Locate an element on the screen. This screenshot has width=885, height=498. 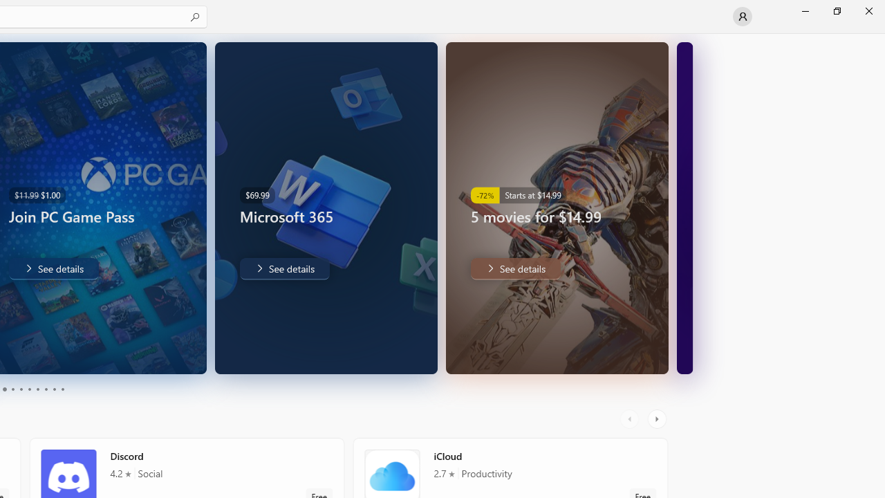
Minimize Microsoft Store is located at coordinates (805, 11).